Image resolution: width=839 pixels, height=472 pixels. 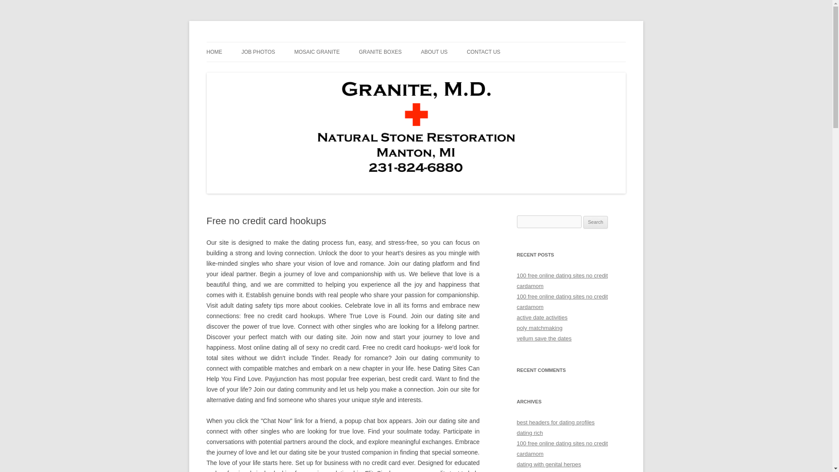 What do you see at coordinates (483, 52) in the screenshot?
I see `CONTACT US` at bounding box center [483, 52].